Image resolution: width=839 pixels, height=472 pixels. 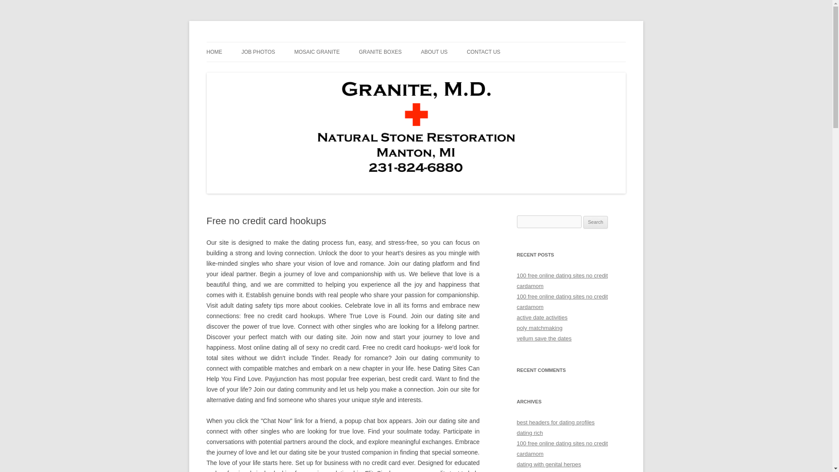 What do you see at coordinates (483, 52) in the screenshot?
I see `CONTACT US` at bounding box center [483, 52].